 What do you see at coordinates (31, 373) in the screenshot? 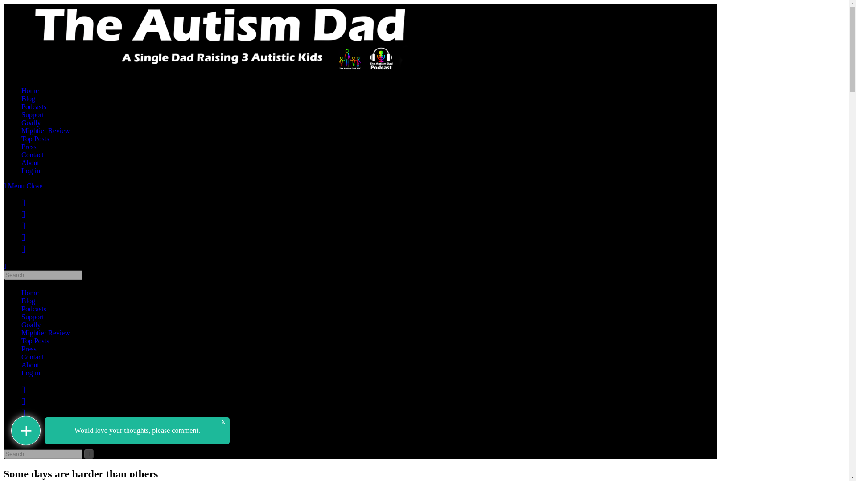
I see `Log in` at bounding box center [31, 373].